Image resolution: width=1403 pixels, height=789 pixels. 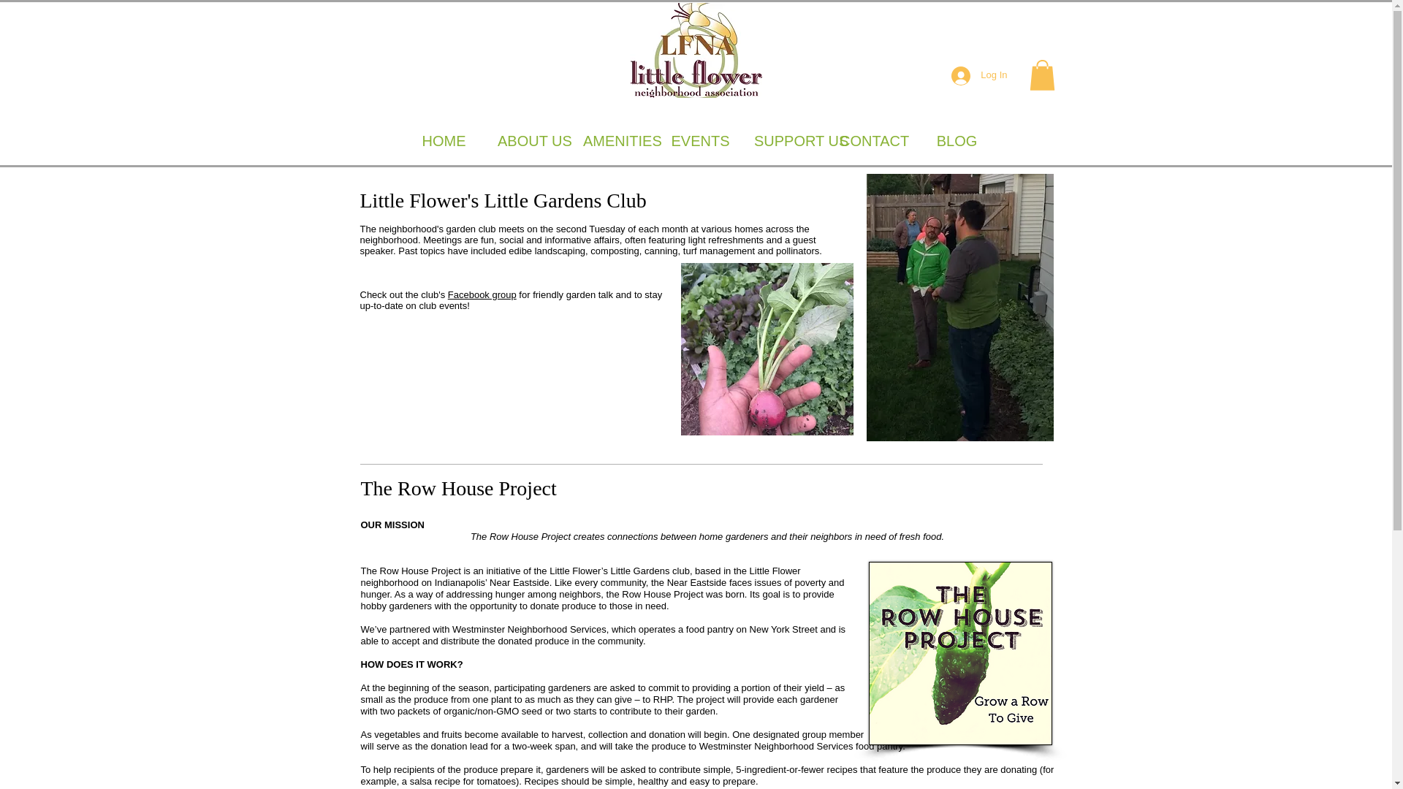 What do you see at coordinates (529, 140) in the screenshot?
I see `ABOUT US` at bounding box center [529, 140].